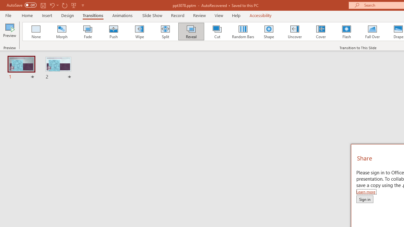 Image resolution: width=404 pixels, height=227 pixels. I want to click on Reveal, so click(191, 32).